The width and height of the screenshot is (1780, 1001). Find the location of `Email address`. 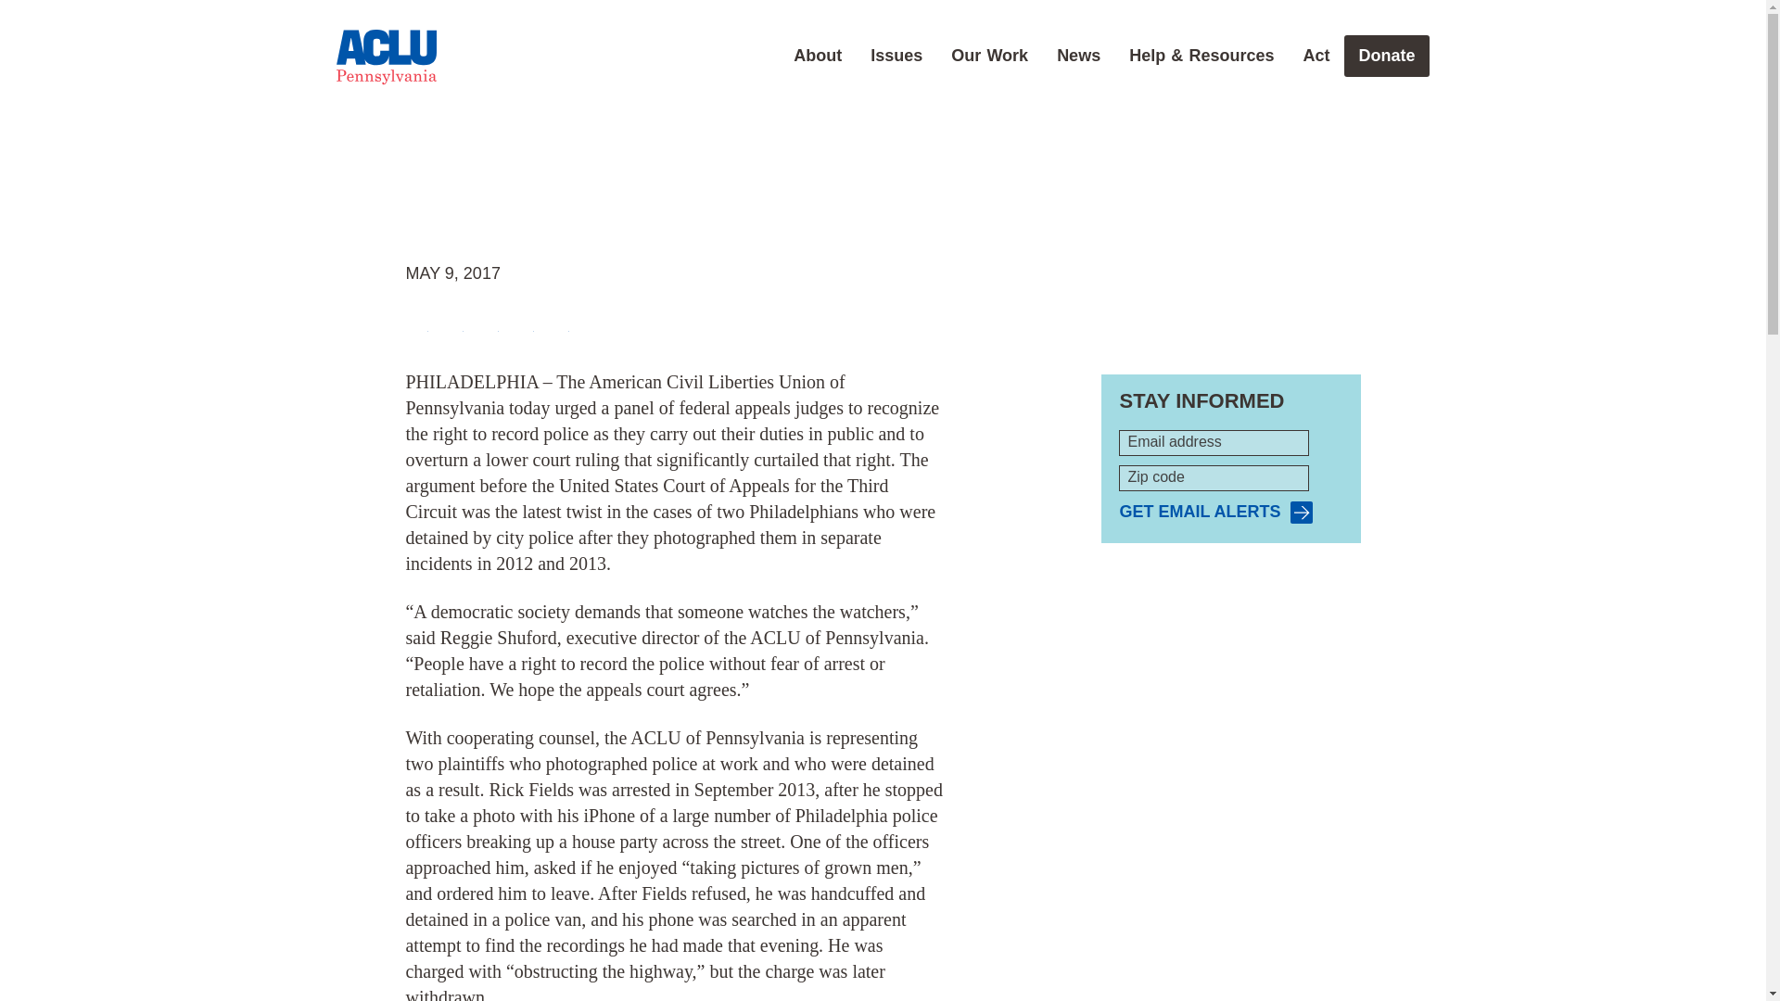

Email address is located at coordinates (1214, 443).